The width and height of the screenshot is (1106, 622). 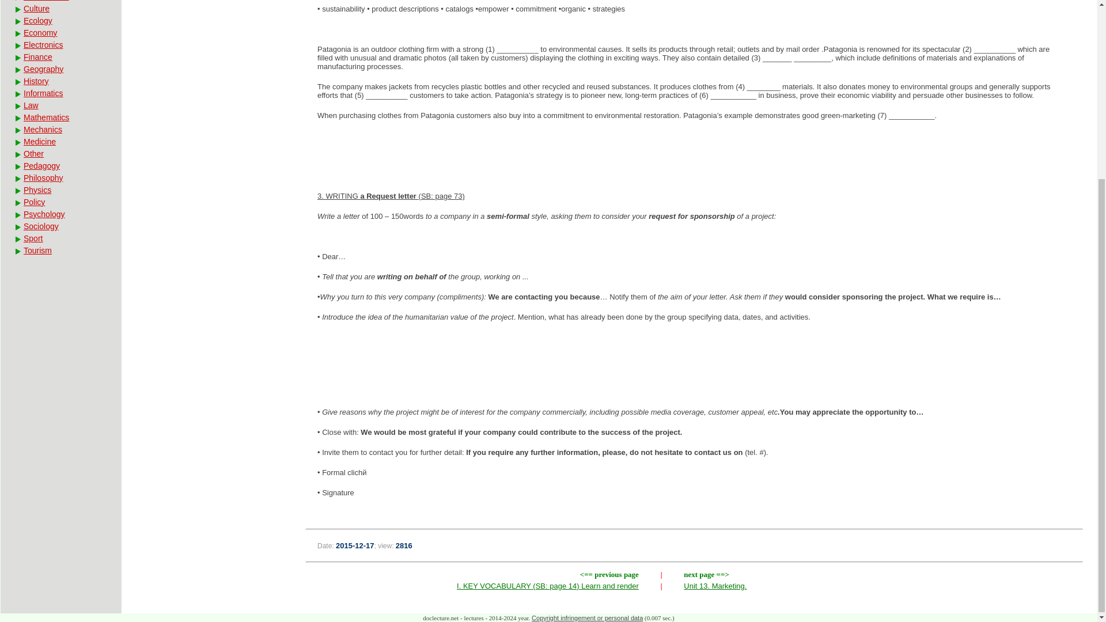 What do you see at coordinates (60, 32) in the screenshot?
I see `Economy` at bounding box center [60, 32].